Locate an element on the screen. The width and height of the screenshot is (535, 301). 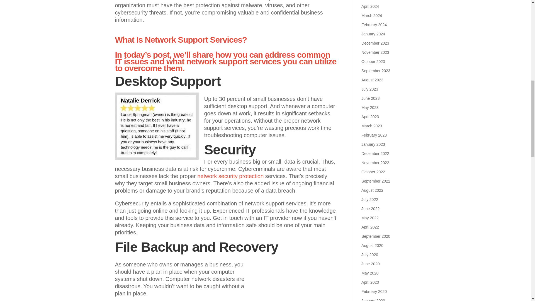
November 2023 is located at coordinates (375, 52).